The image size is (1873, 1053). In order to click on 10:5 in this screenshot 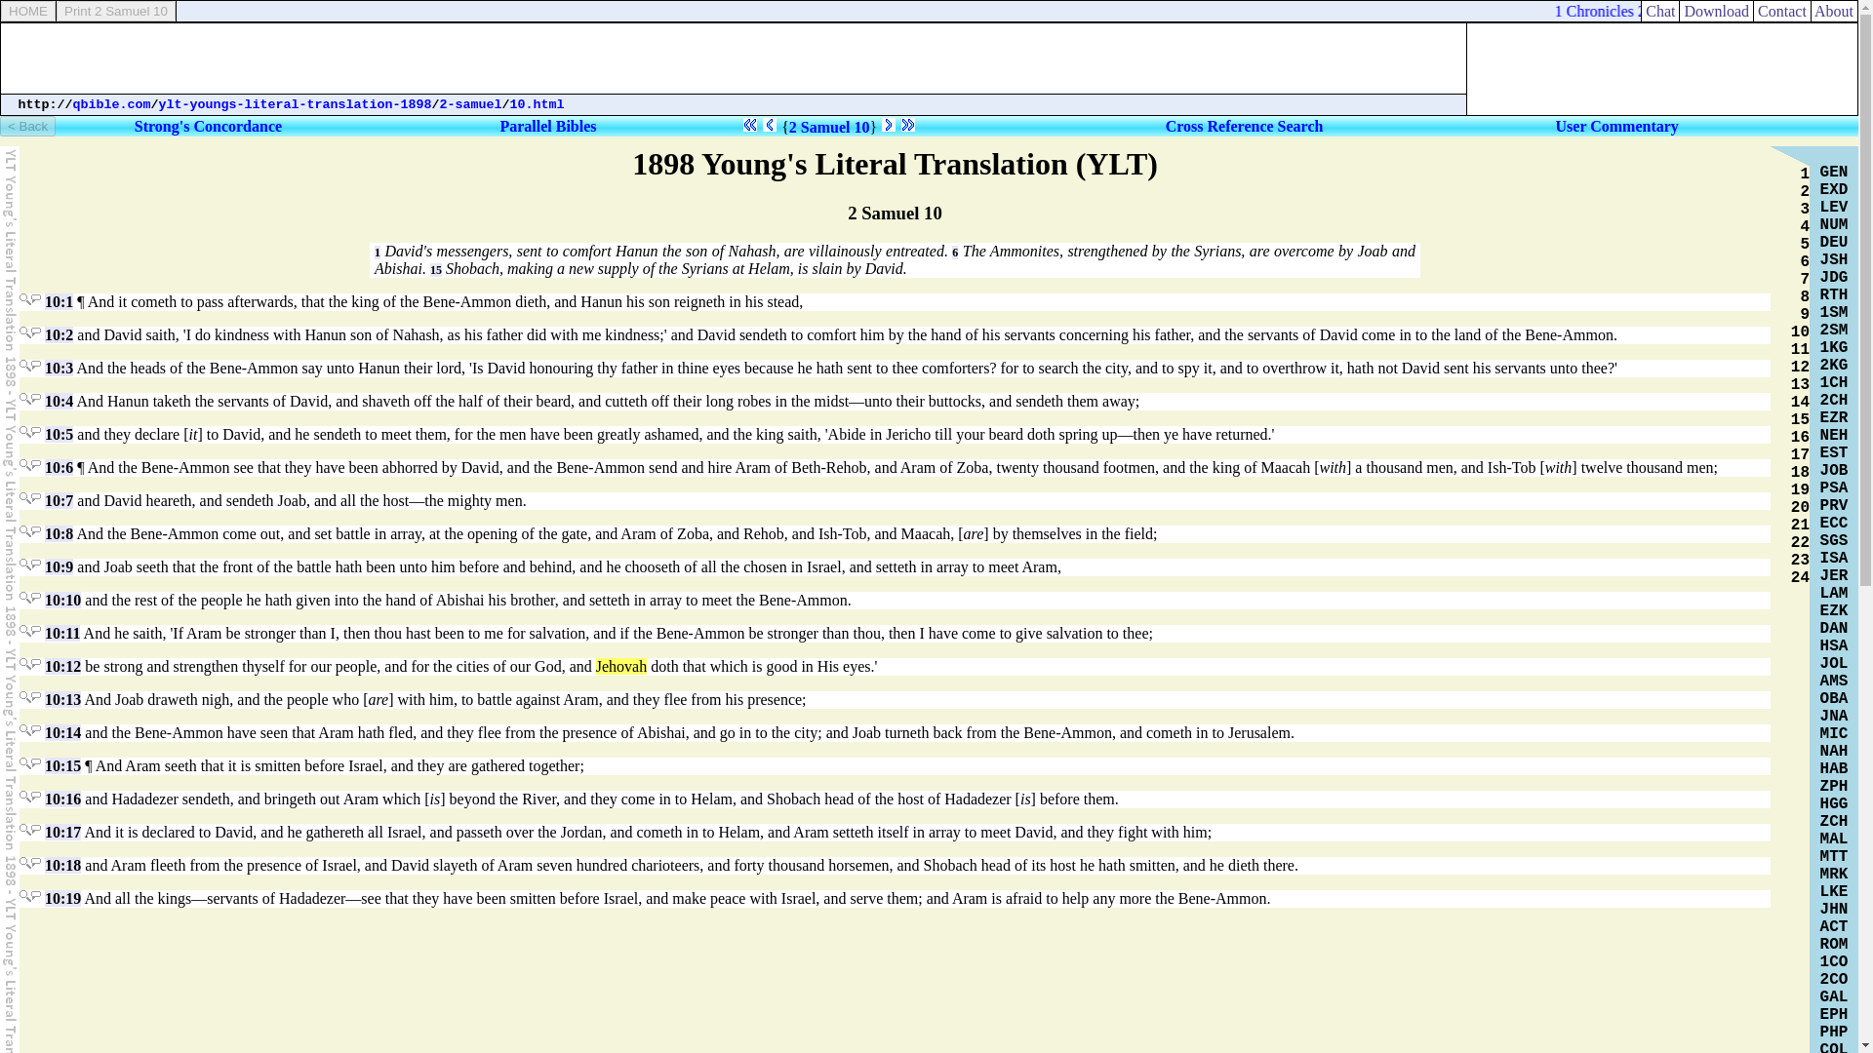, I will do `click(59, 434)`.